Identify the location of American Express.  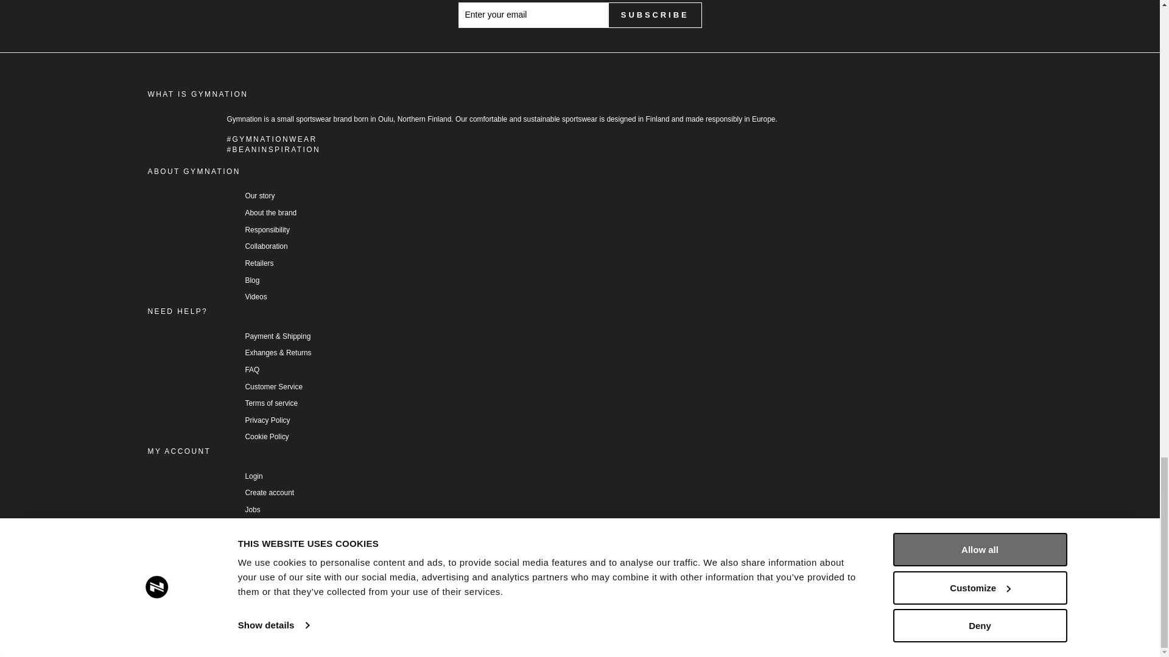
(161, 578).